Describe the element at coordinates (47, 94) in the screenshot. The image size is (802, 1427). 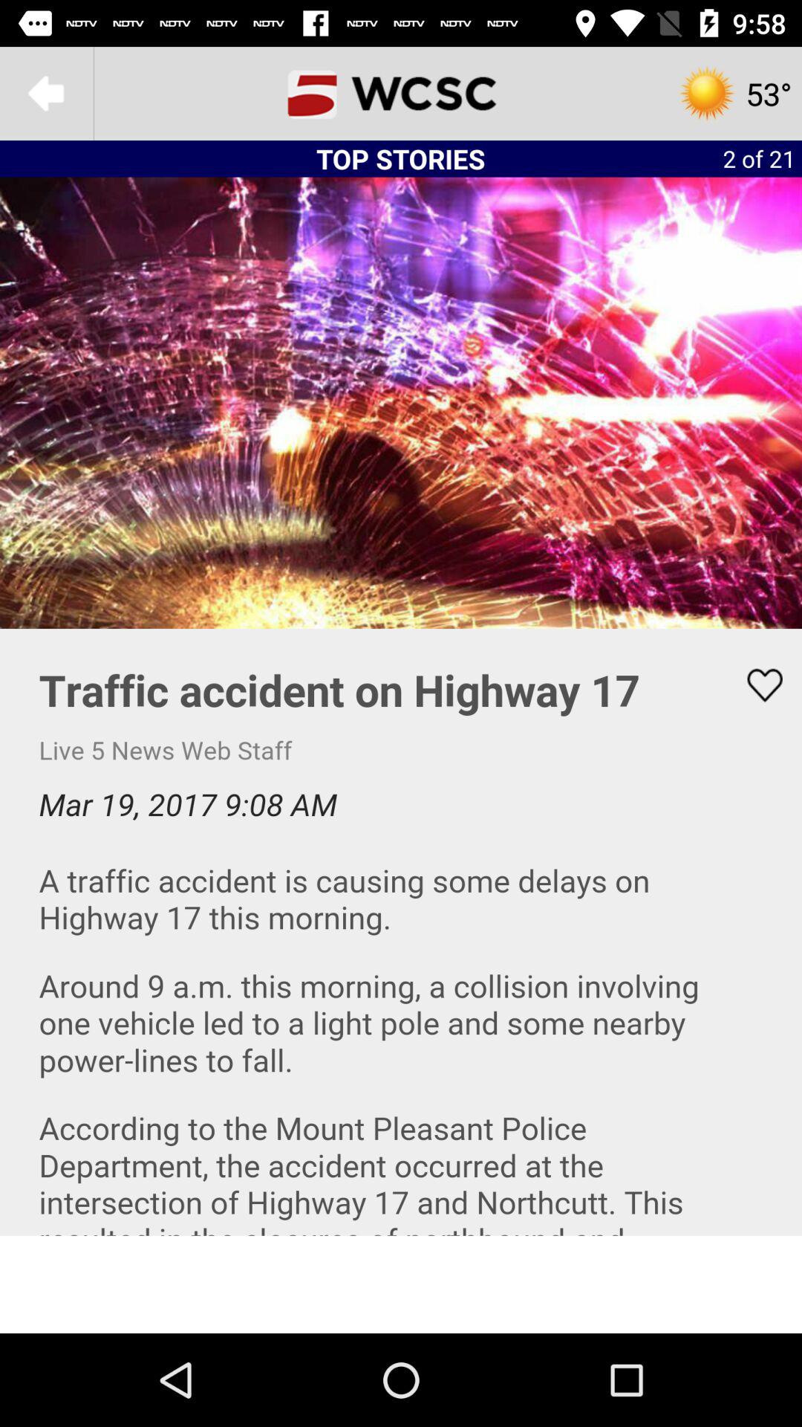
I see `go back to previous` at that location.